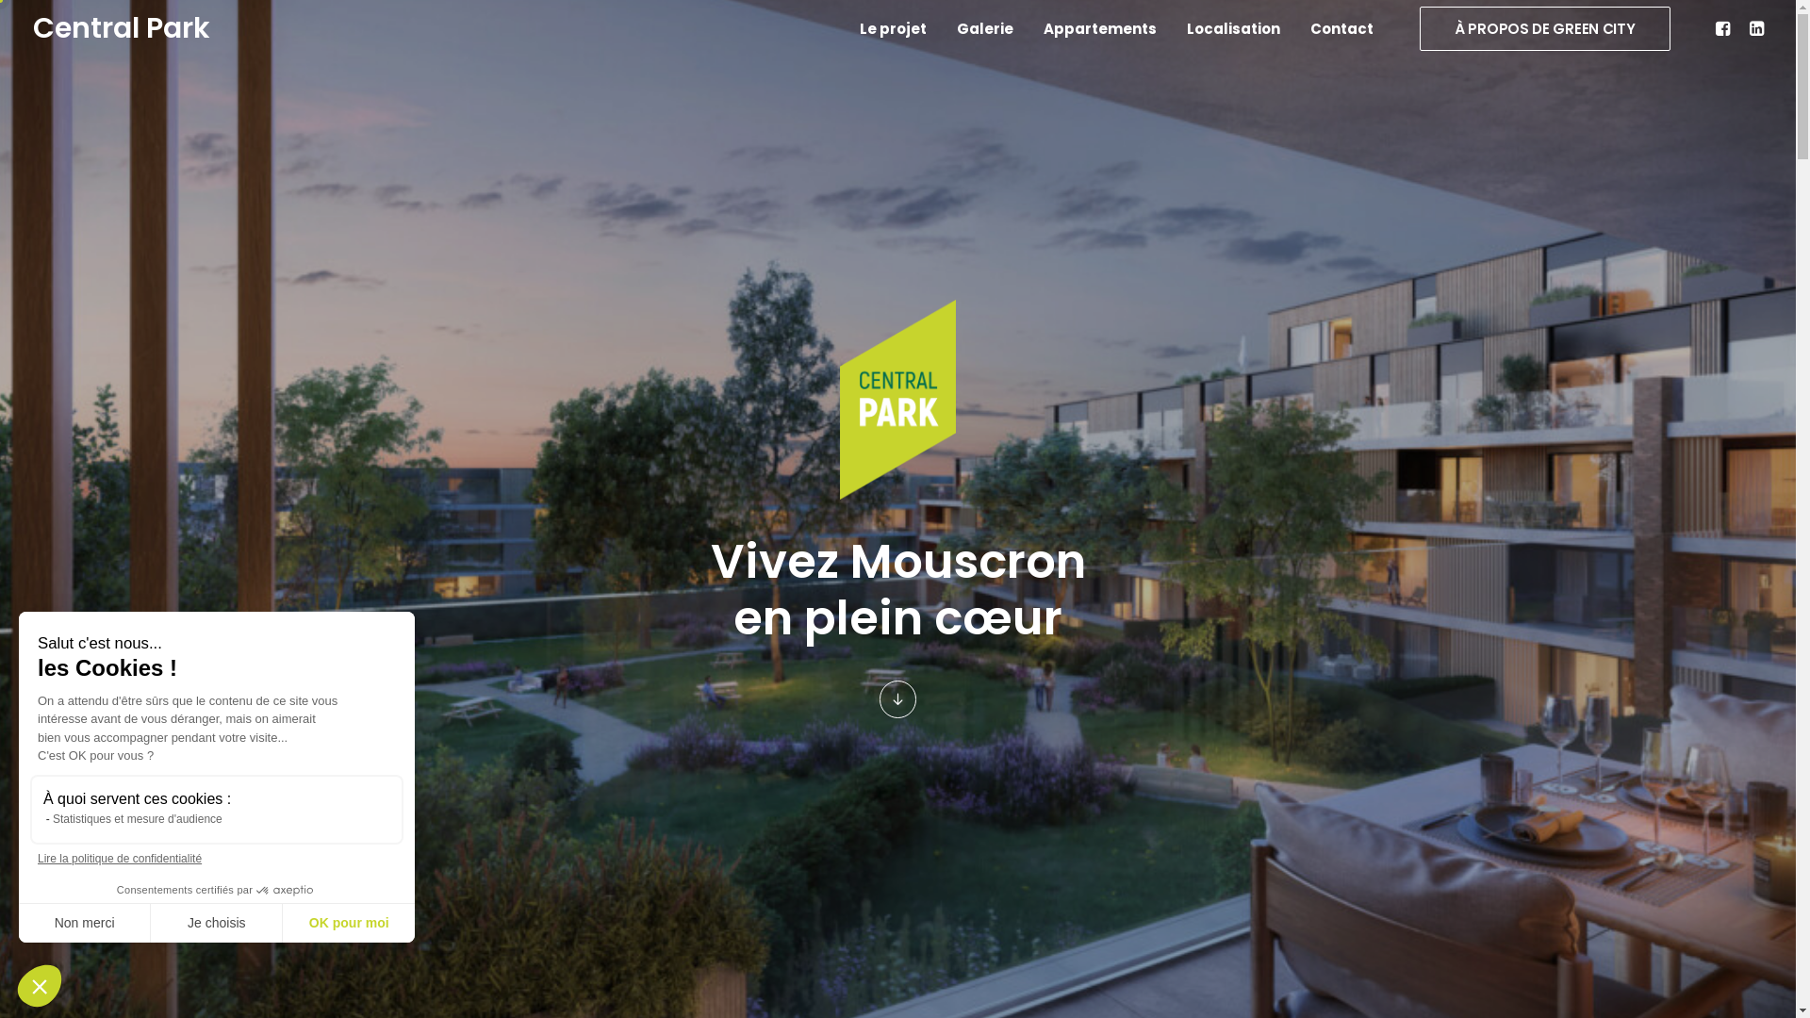 The image size is (1810, 1018). Describe the element at coordinates (1335, 28) in the screenshot. I see `Contact` at that location.